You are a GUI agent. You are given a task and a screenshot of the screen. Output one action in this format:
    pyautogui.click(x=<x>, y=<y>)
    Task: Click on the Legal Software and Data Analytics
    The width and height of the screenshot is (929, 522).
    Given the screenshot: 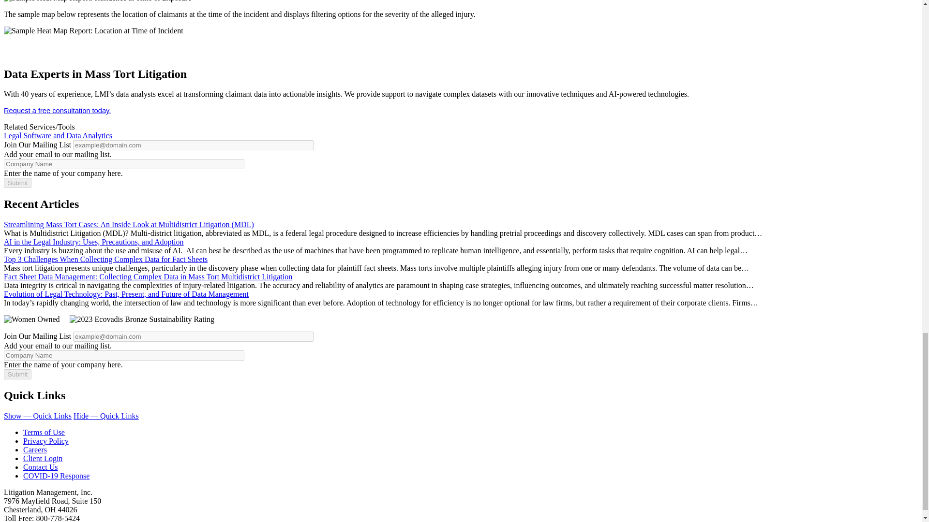 What is the action you would take?
    pyautogui.click(x=58, y=135)
    